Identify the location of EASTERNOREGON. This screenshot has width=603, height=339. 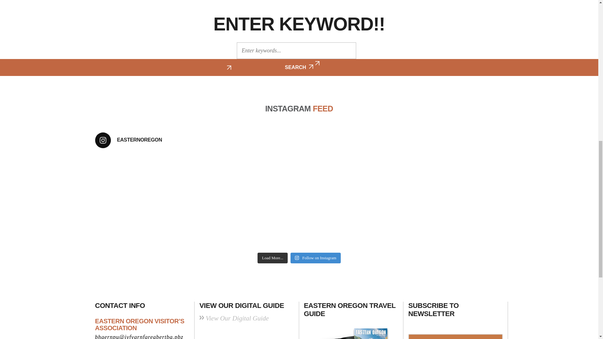
(299, 140).